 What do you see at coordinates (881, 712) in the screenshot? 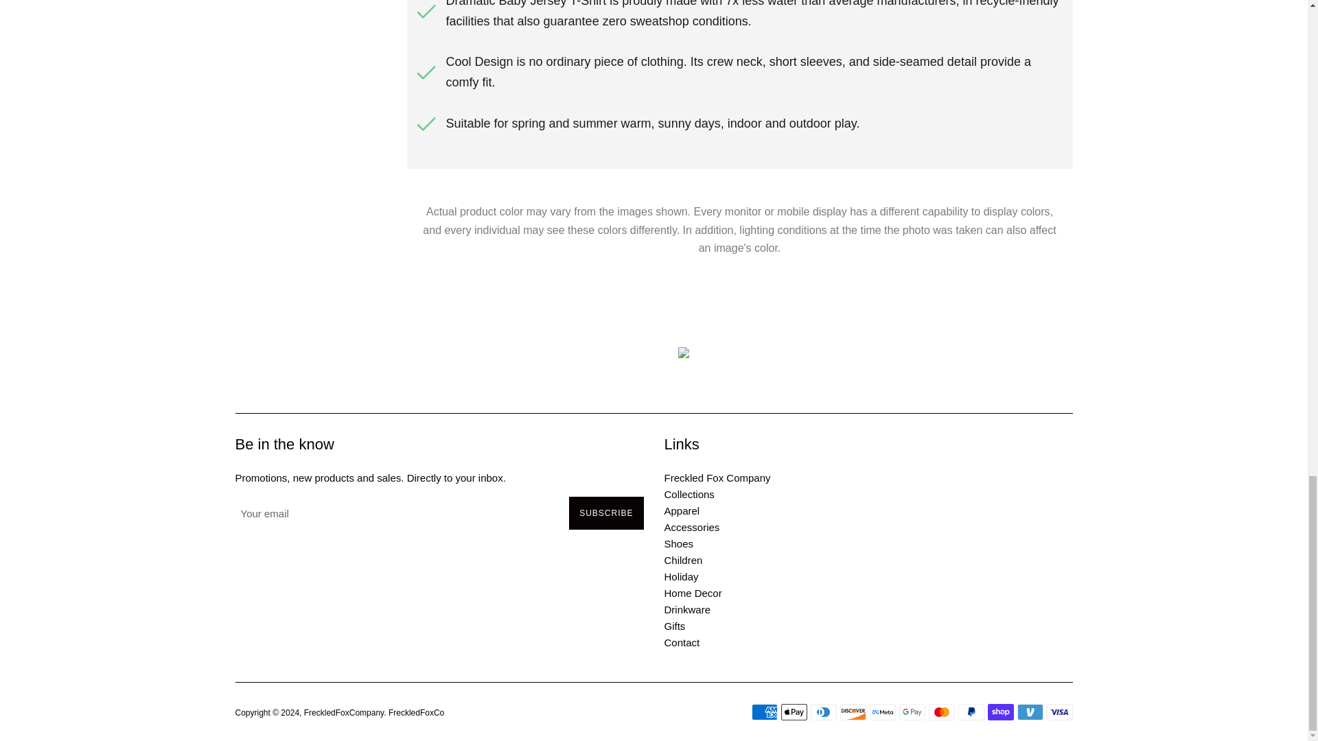
I see `Meta Pay` at bounding box center [881, 712].